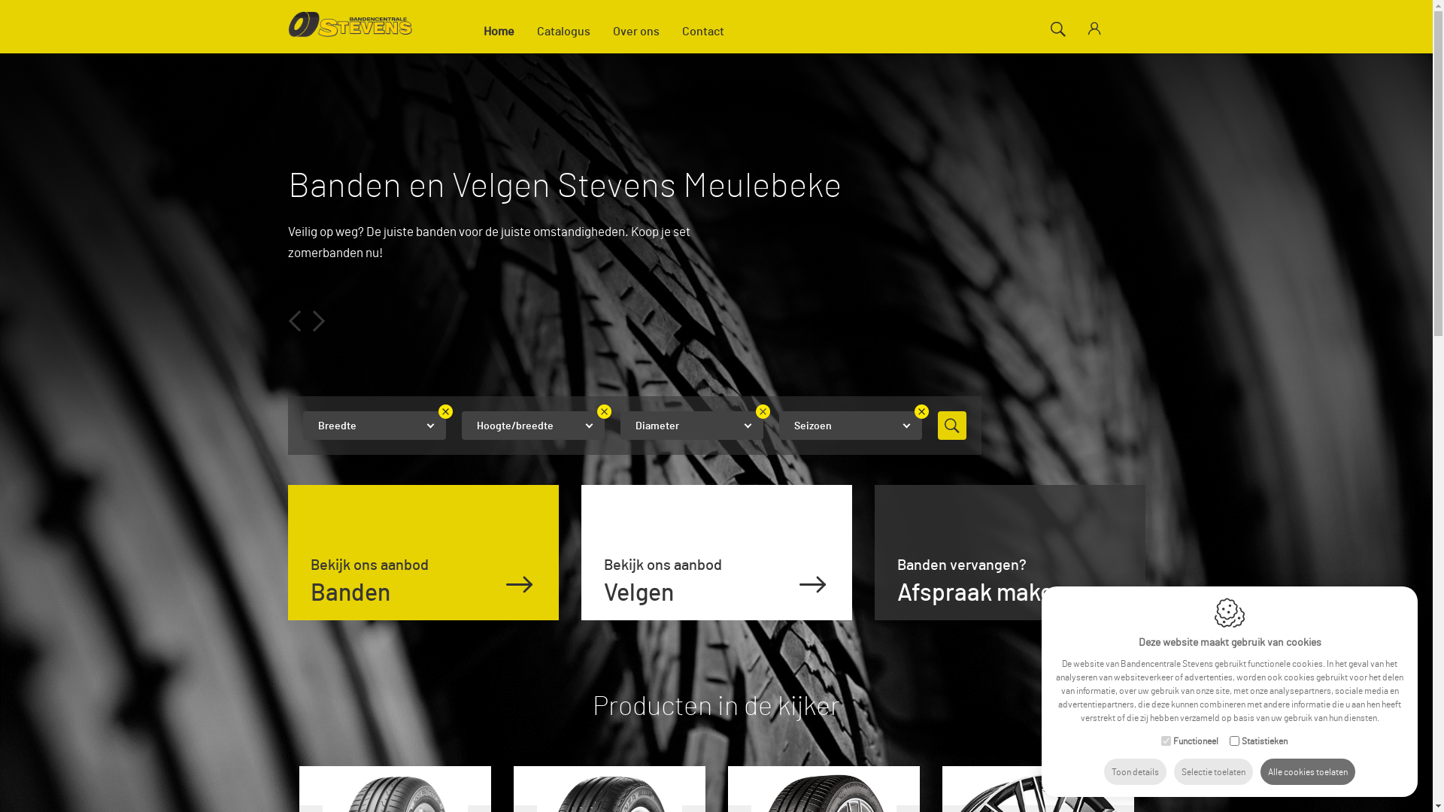 Image resolution: width=1444 pixels, height=812 pixels. I want to click on Over ons, so click(636, 30).